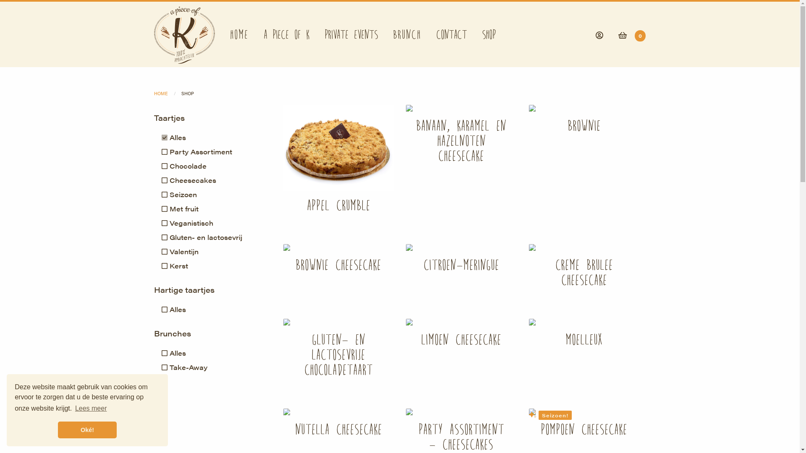  I want to click on A Piece of K, so click(286, 35).